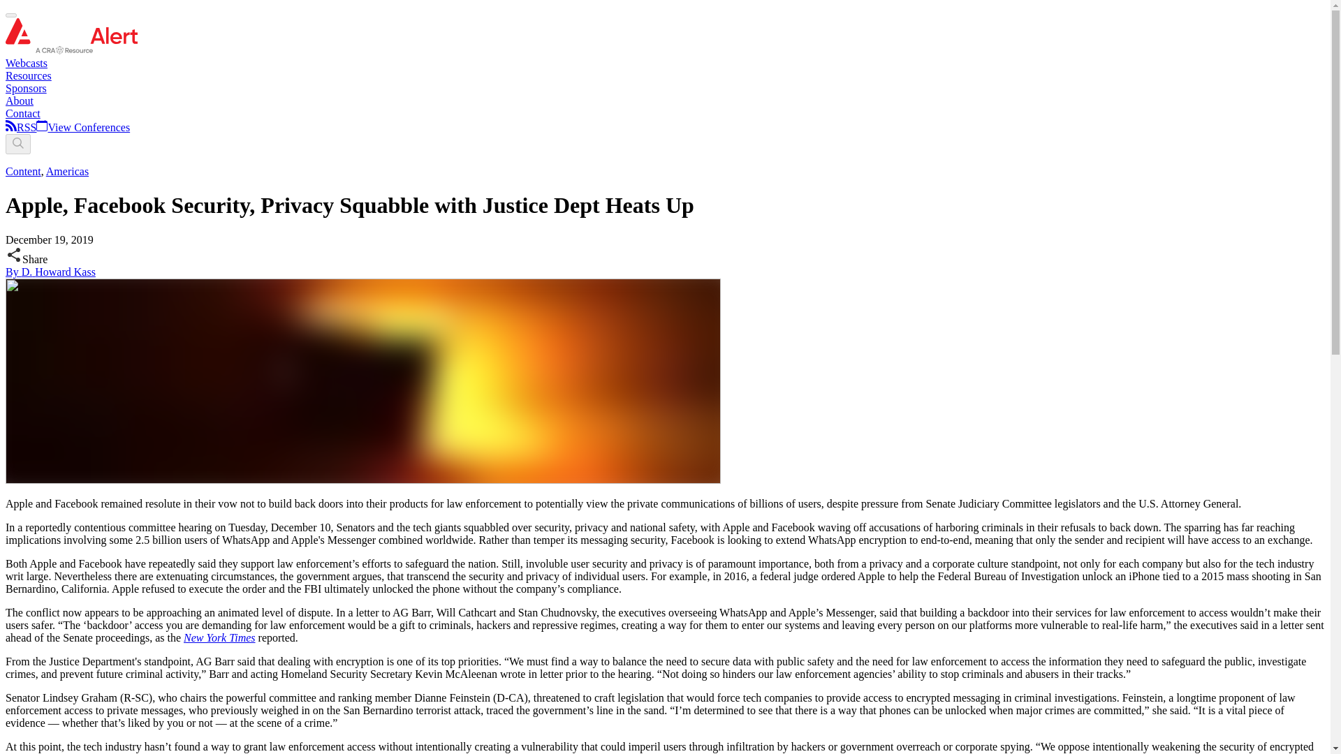 The image size is (1341, 754). Describe the element at coordinates (71, 50) in the screenshot. I see `MSSP Alert` at that location.